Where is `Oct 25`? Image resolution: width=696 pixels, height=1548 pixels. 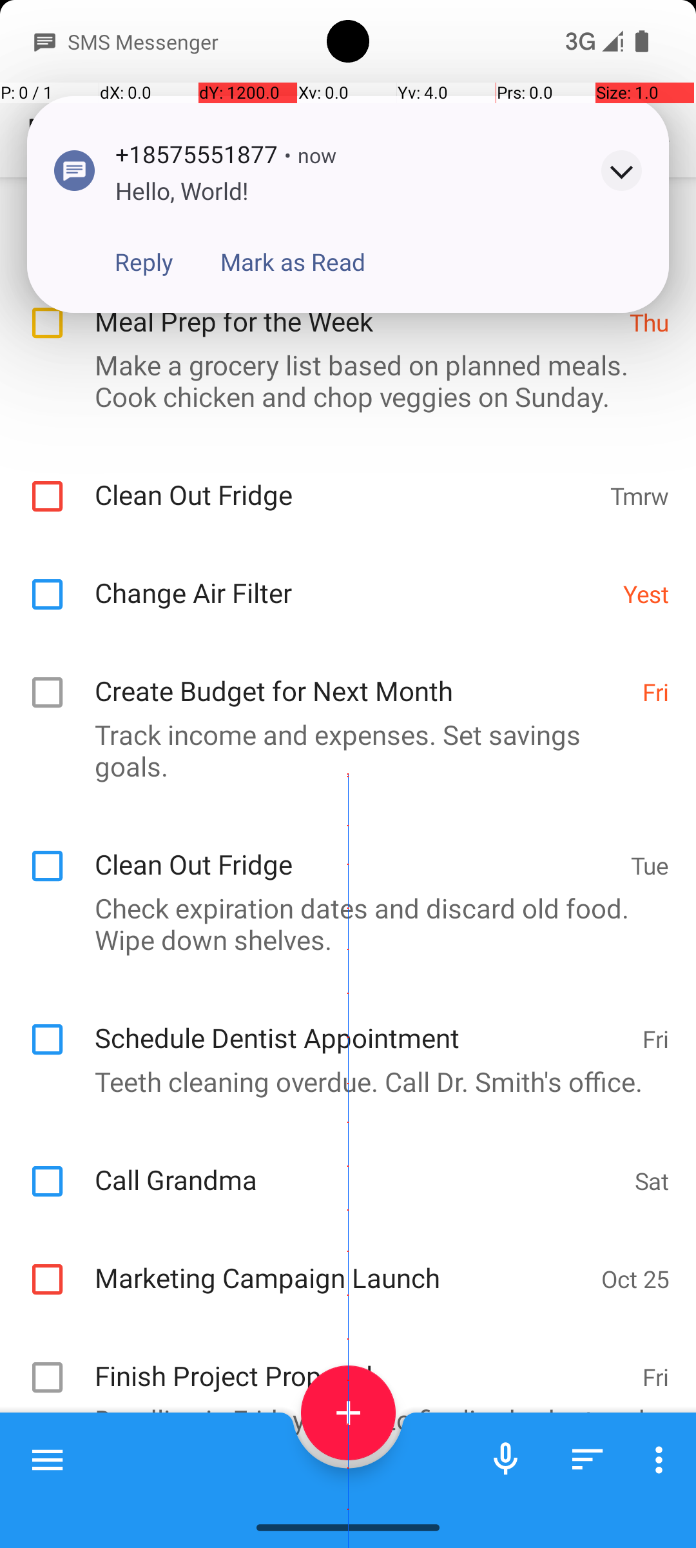
Oct 25 is located at coordinates (635, 1278).